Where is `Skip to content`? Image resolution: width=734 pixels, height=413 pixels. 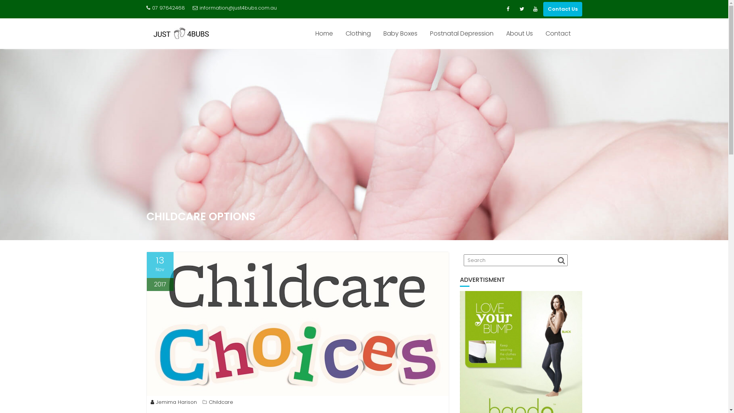 Skip to content is located at coordinates (0, 49).